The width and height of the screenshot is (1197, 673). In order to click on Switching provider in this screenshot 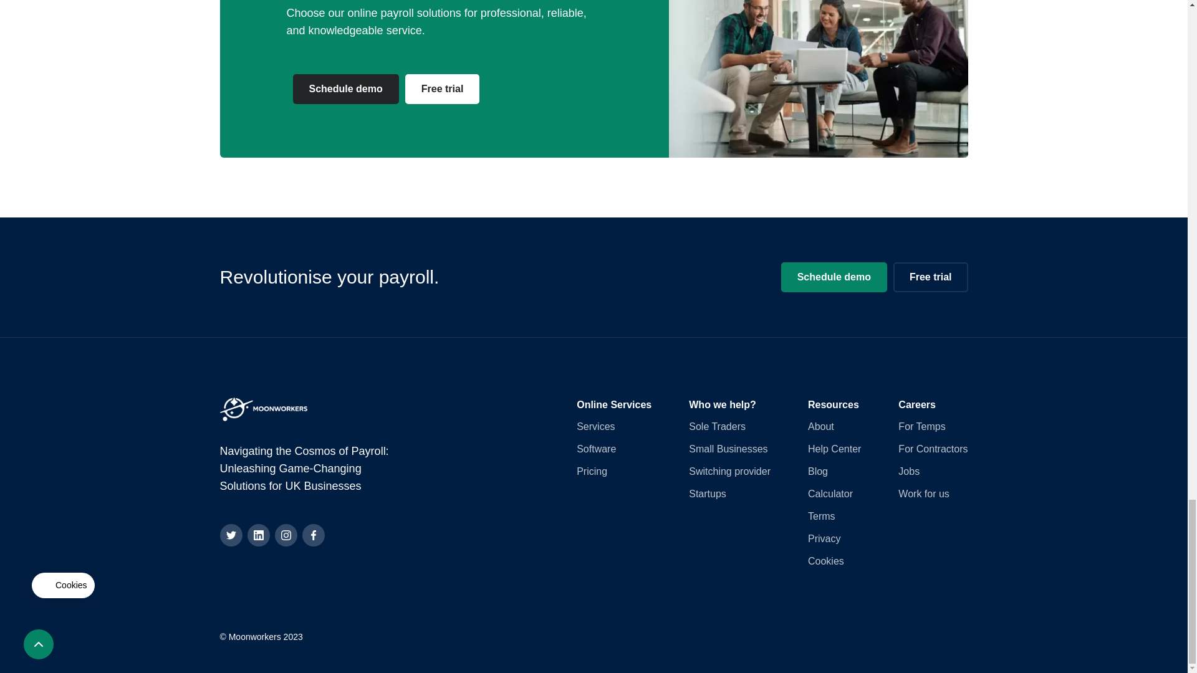, I will do `click(729, 471)`.